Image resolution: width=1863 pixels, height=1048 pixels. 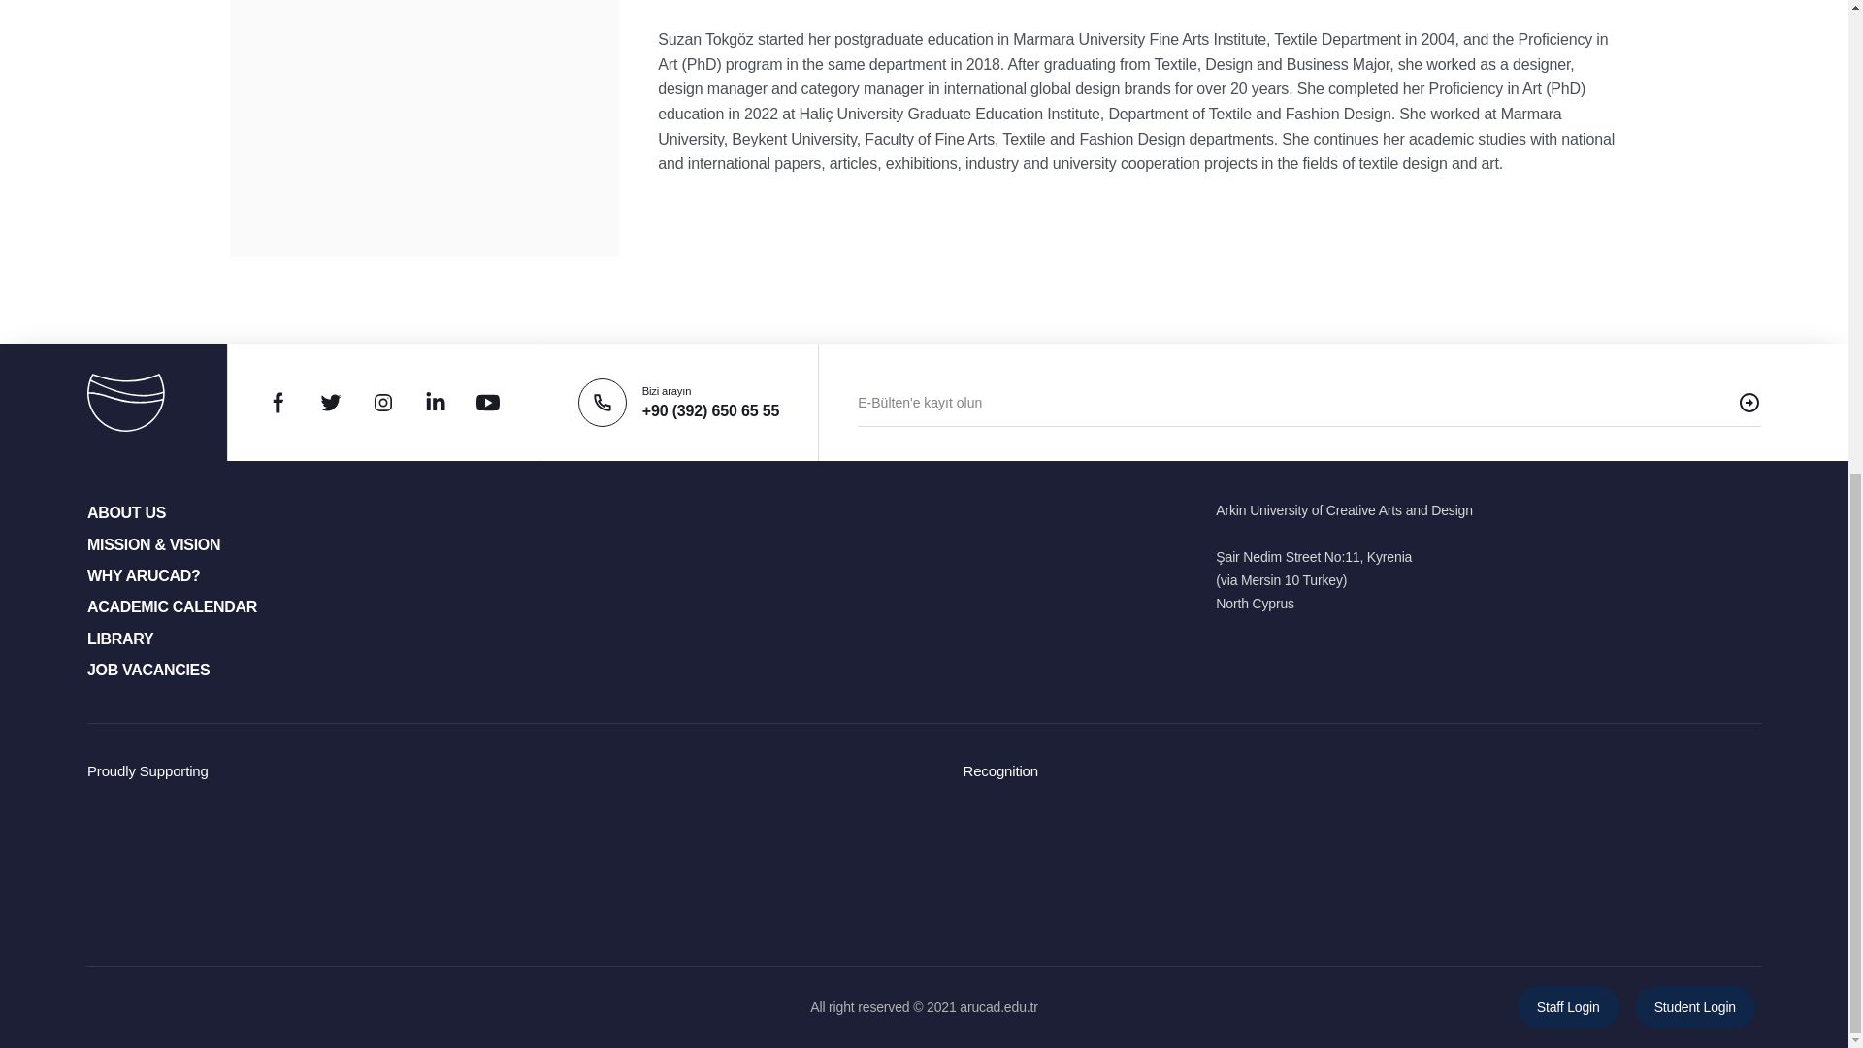 What do you see at coordinates (126, 512) in the screenshot?
I see `ABOUT US` at bounding box center [126, 512].